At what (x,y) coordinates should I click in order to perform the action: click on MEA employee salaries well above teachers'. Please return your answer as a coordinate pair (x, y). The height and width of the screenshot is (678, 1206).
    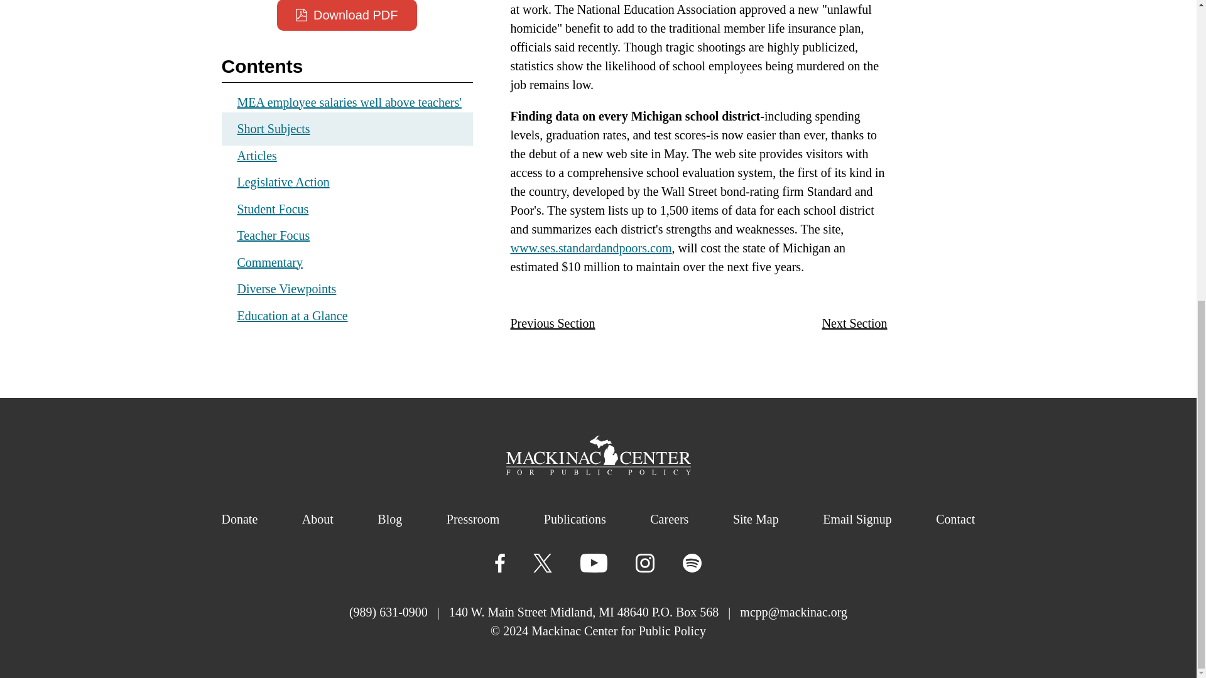
    Looking at the image, I should click on (349, 102).